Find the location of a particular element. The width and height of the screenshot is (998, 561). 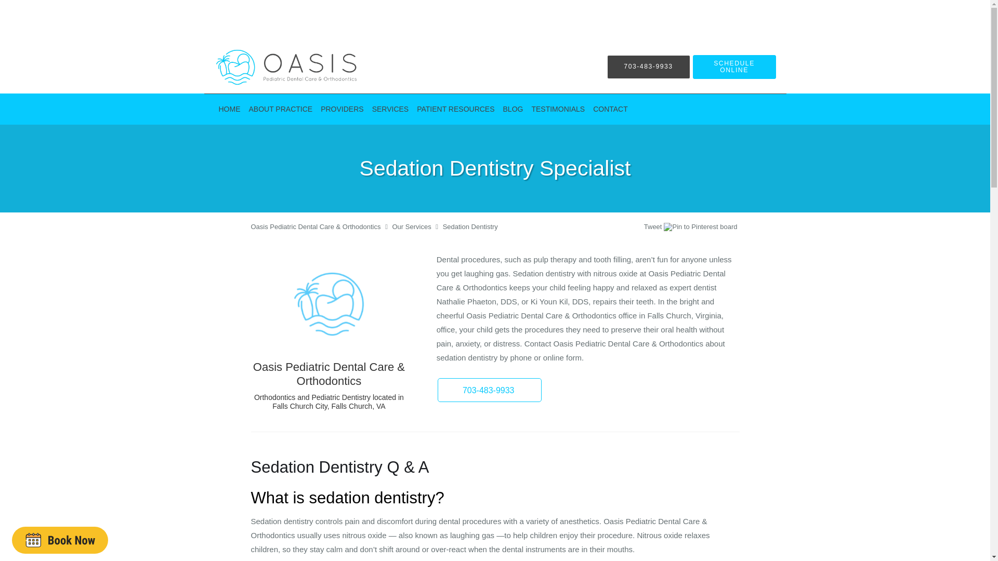

703-483-9933 is located at coordinates (490, 390).